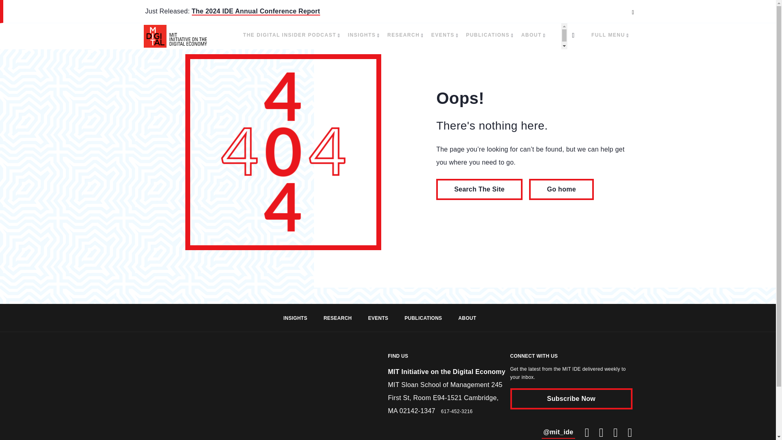 This screenshot has height=440, width=782. What do you see at coordinates (490, 35) in the screenshot?
I see `PUBLICATIONS` at bounding box center [490, 35].